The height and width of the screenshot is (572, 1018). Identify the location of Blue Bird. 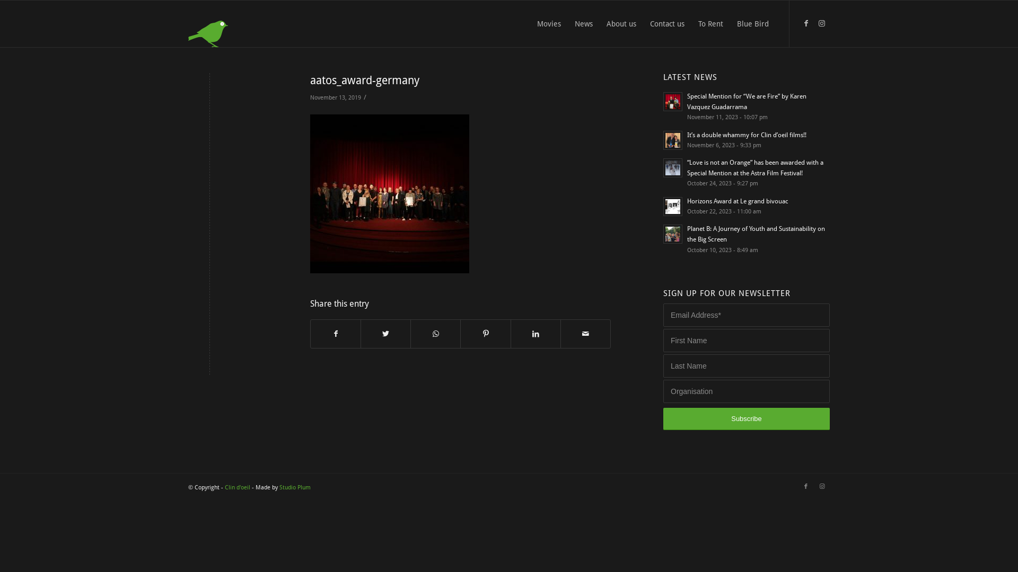
(753, 24).